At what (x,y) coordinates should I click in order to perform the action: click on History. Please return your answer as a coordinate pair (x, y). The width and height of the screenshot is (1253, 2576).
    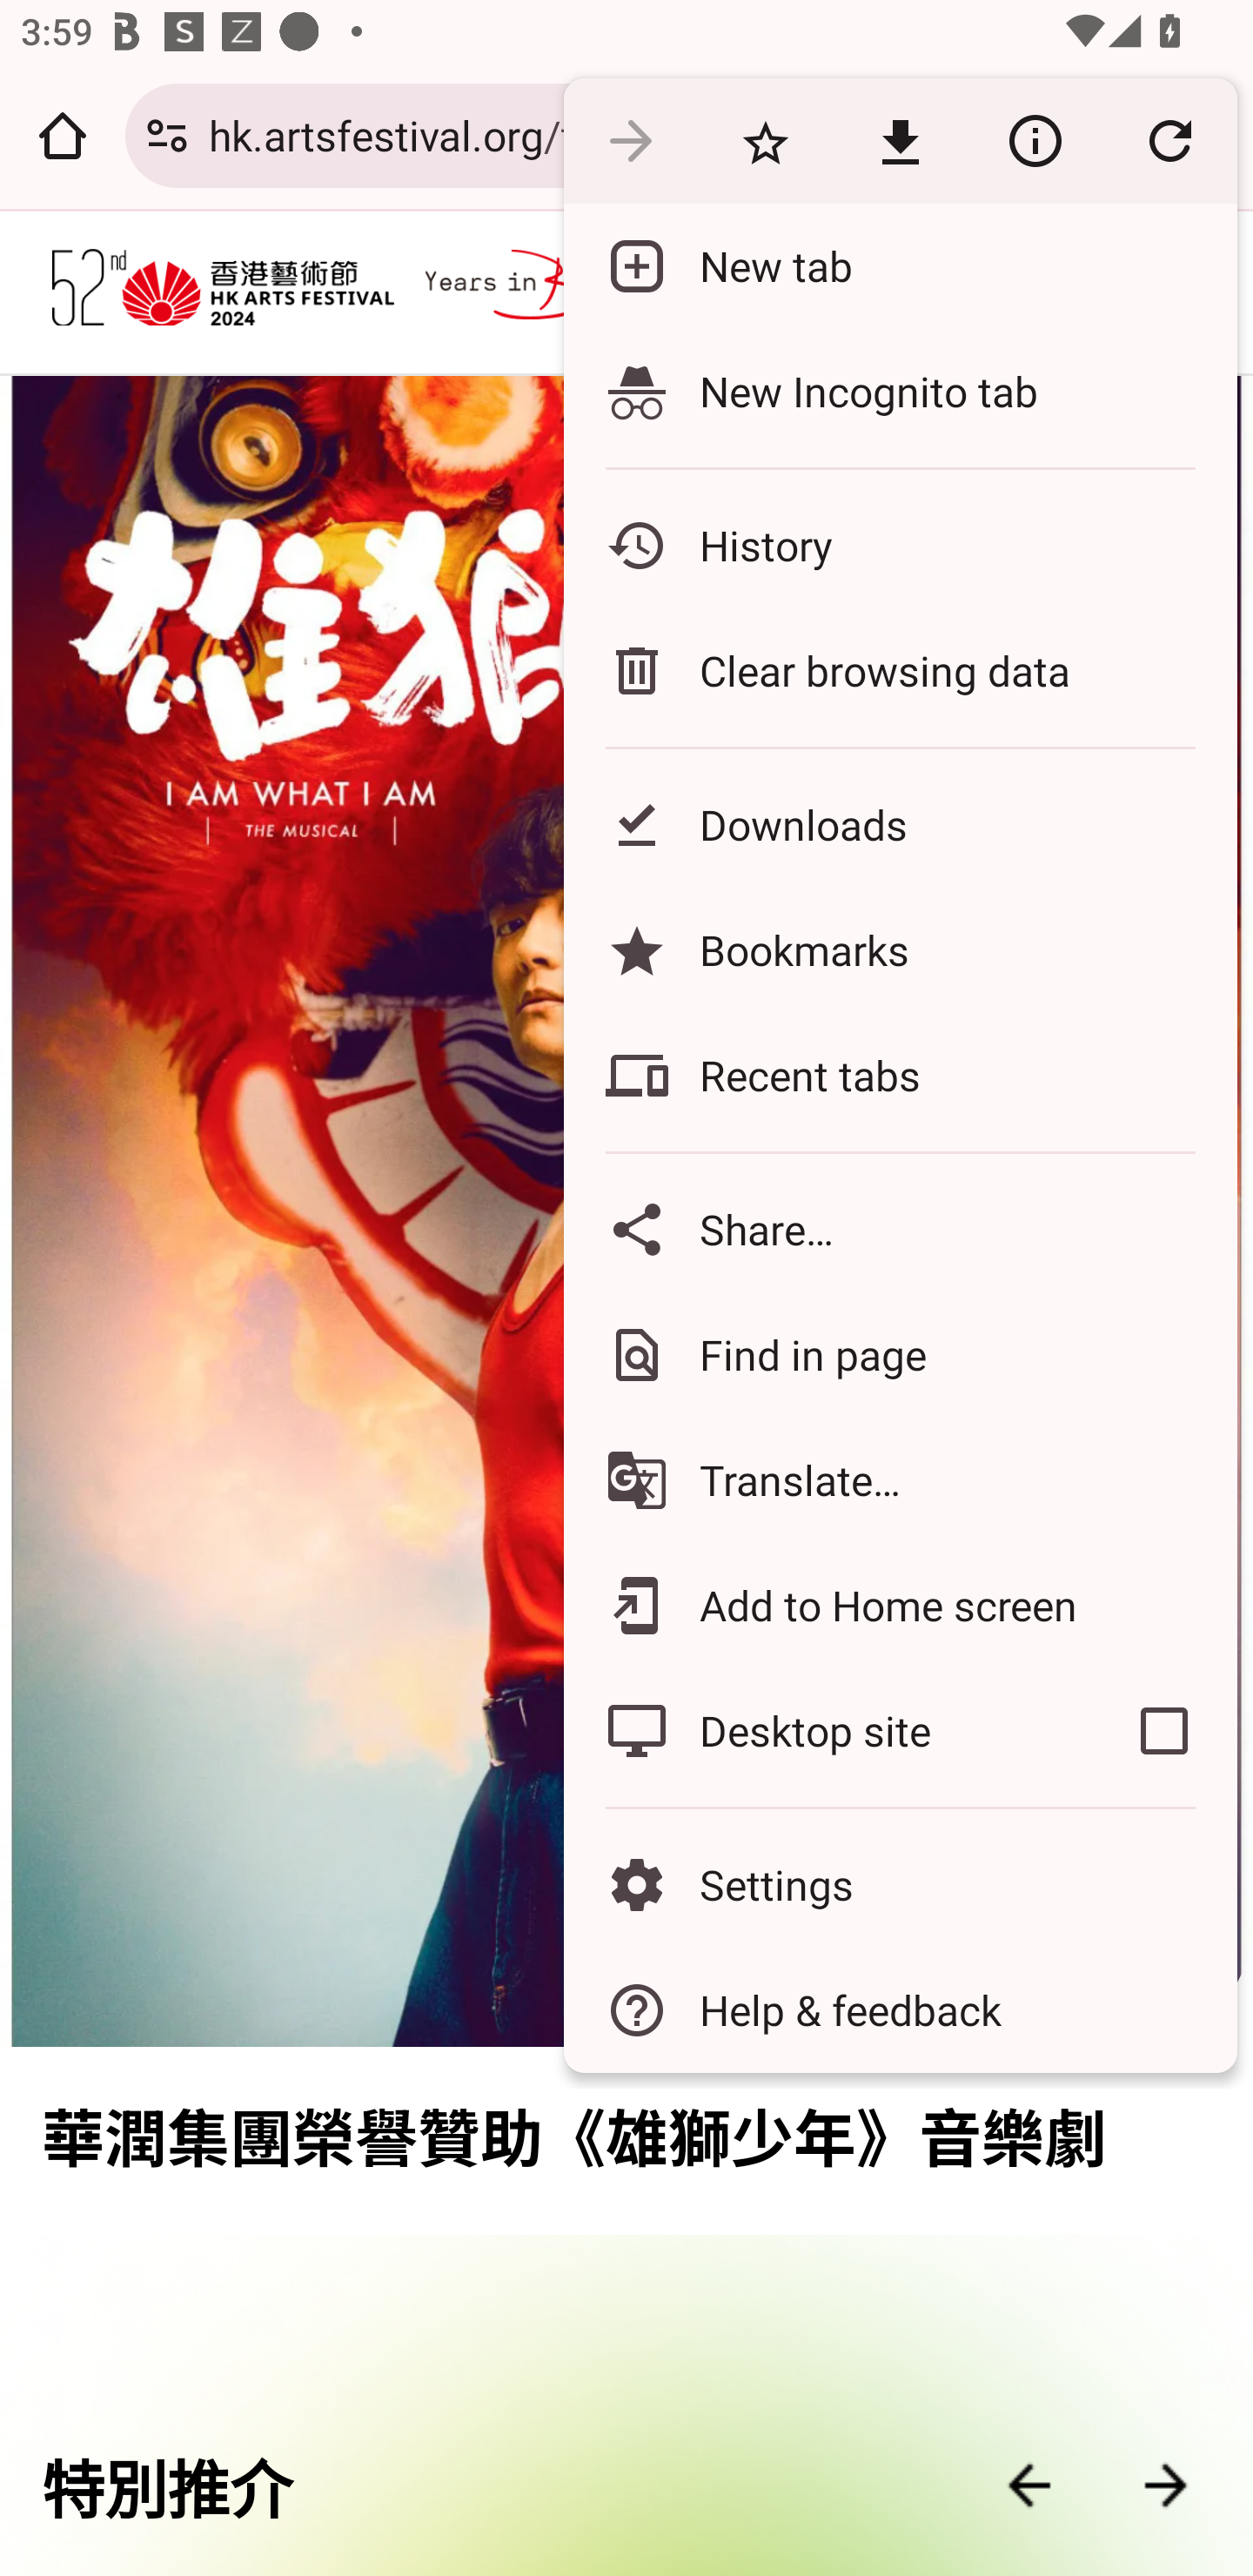
    Looking at the image, I should click on (901, 546).